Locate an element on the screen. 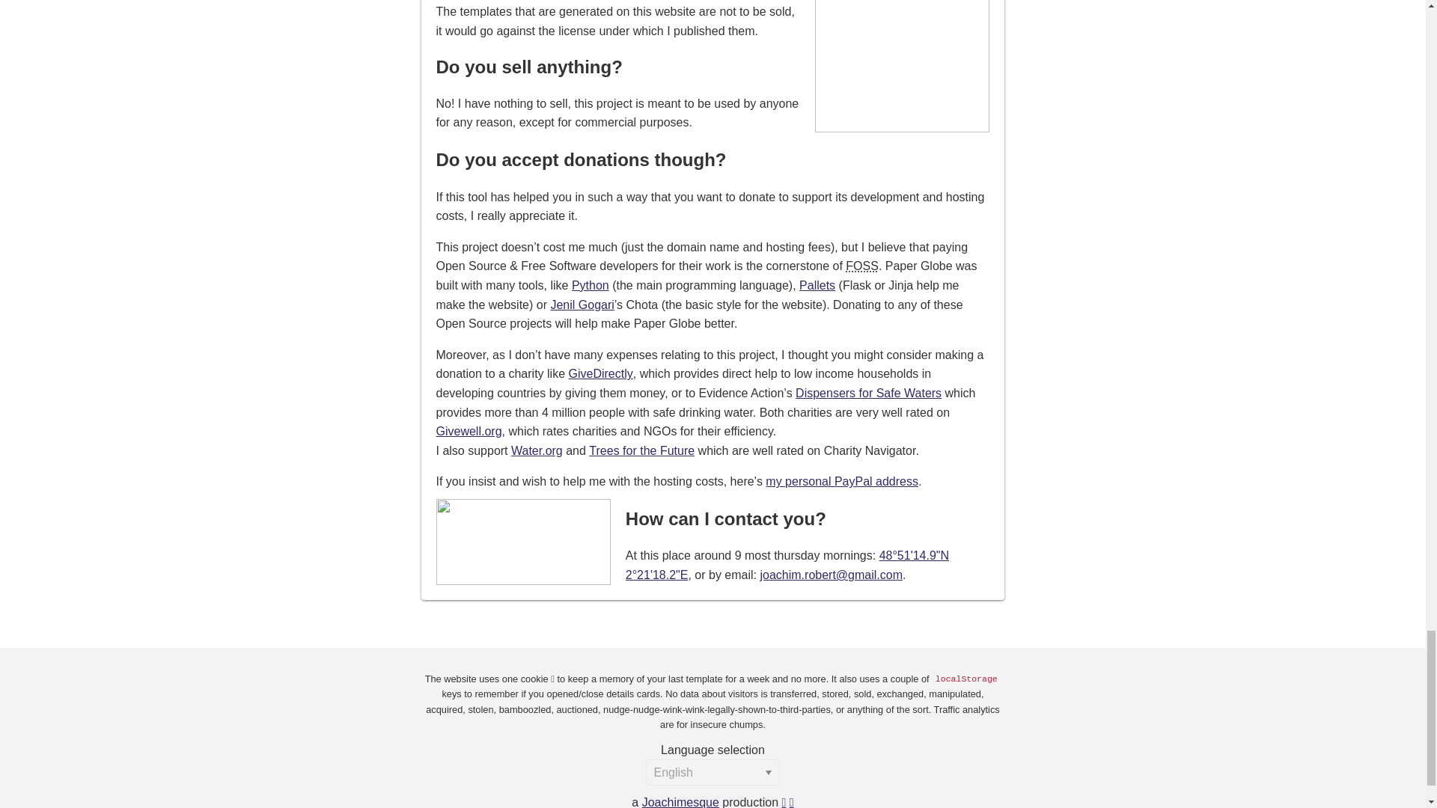 The height and width of the screenshot is (808, 1437). Jenil Gogari is located at coordinates (582, 304).